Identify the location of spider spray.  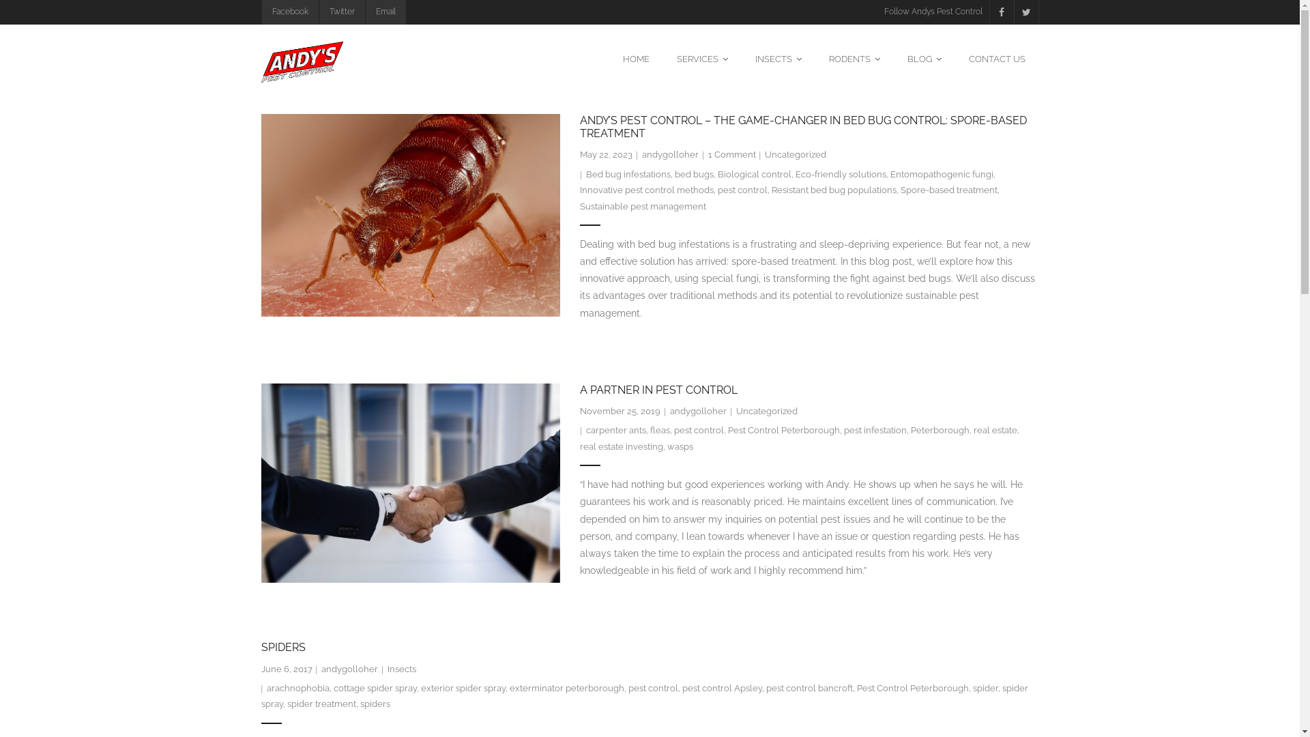
(644, 696).